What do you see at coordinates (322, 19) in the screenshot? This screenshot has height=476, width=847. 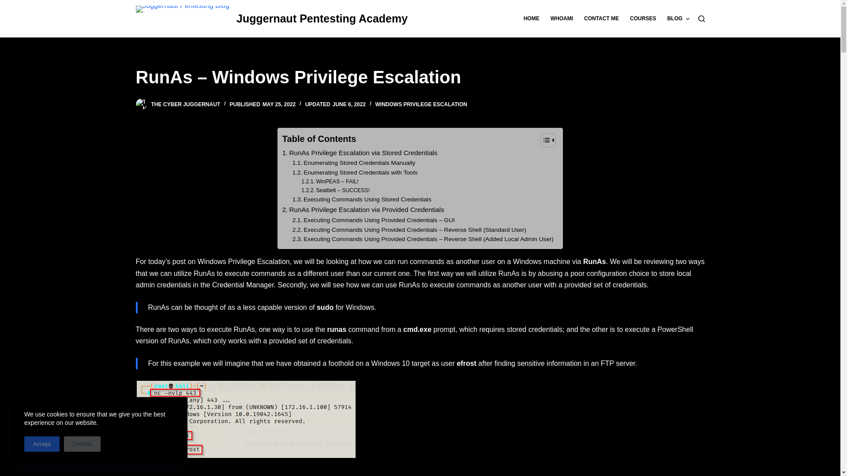 I see `Juggernaut Pentesting Academy` at bounding box center [322, 19].